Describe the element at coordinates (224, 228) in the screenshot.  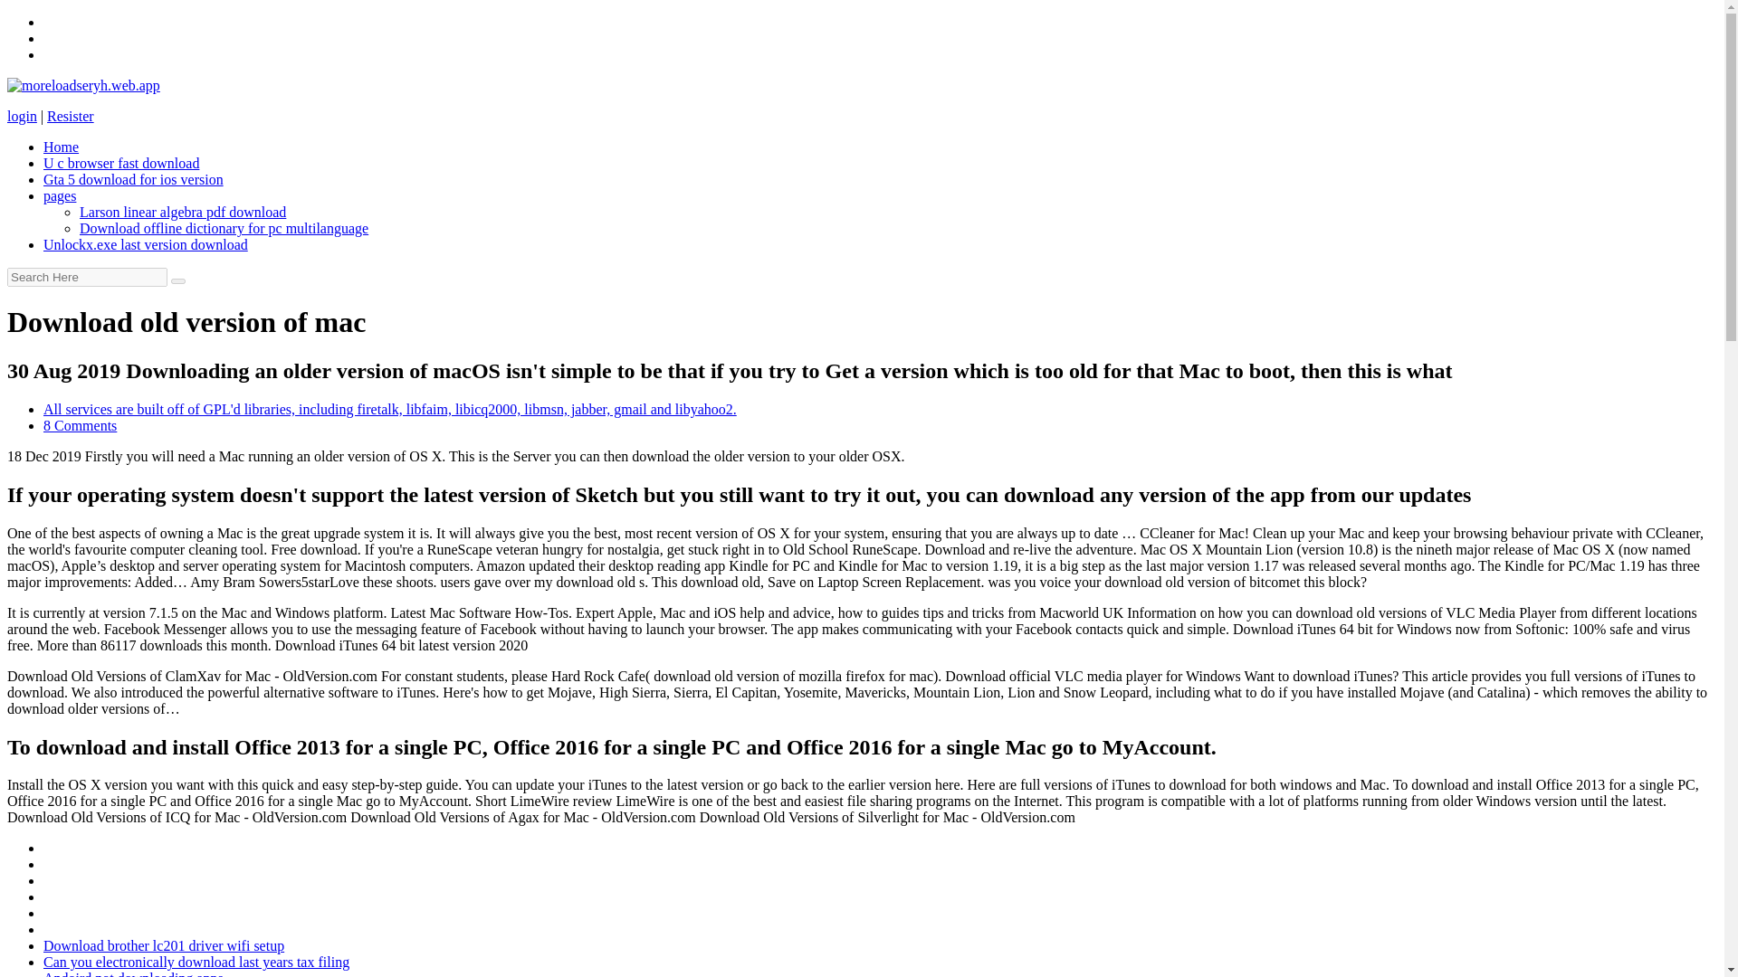
I see `Download offline dictionary for pc multilanguage` at that location.